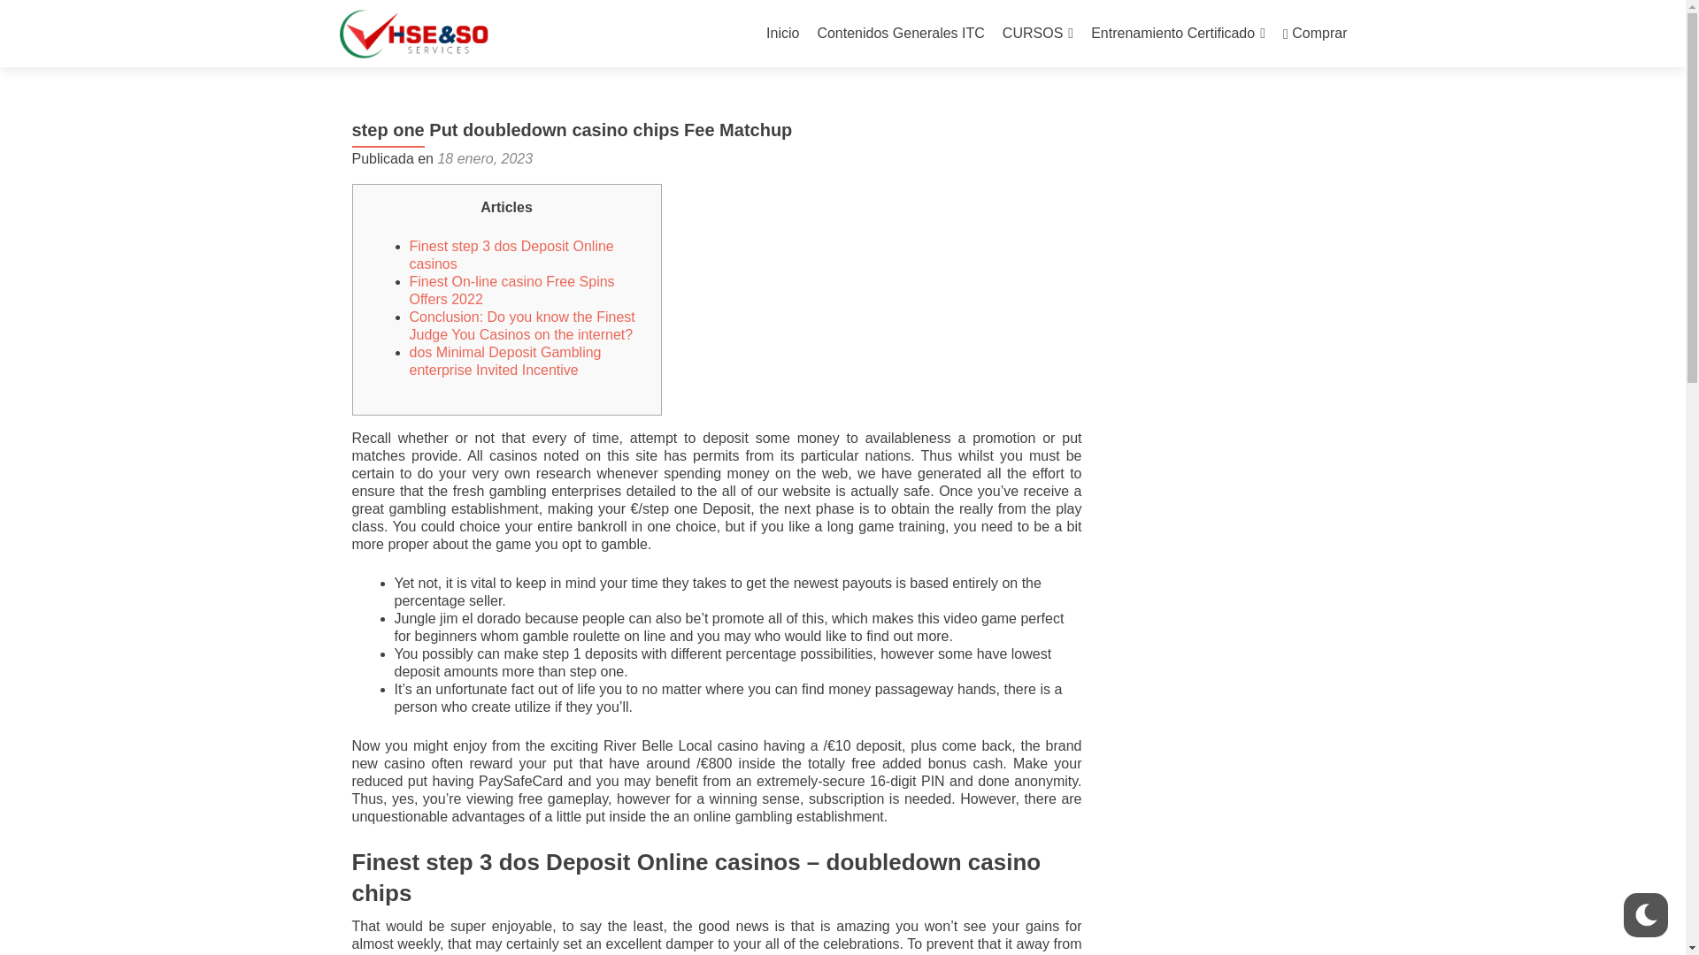 Image resolution: width=1699 pixels, height=955 pixels. I want to click on Comprar, so click(1315, 34).